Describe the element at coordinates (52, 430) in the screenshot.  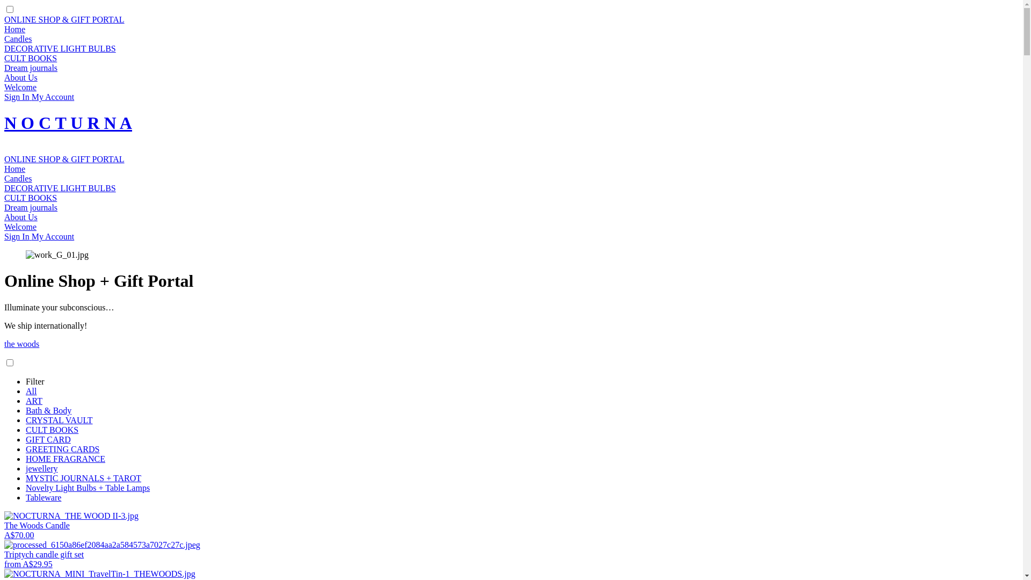
I see `CULT BOOKS` at that location.